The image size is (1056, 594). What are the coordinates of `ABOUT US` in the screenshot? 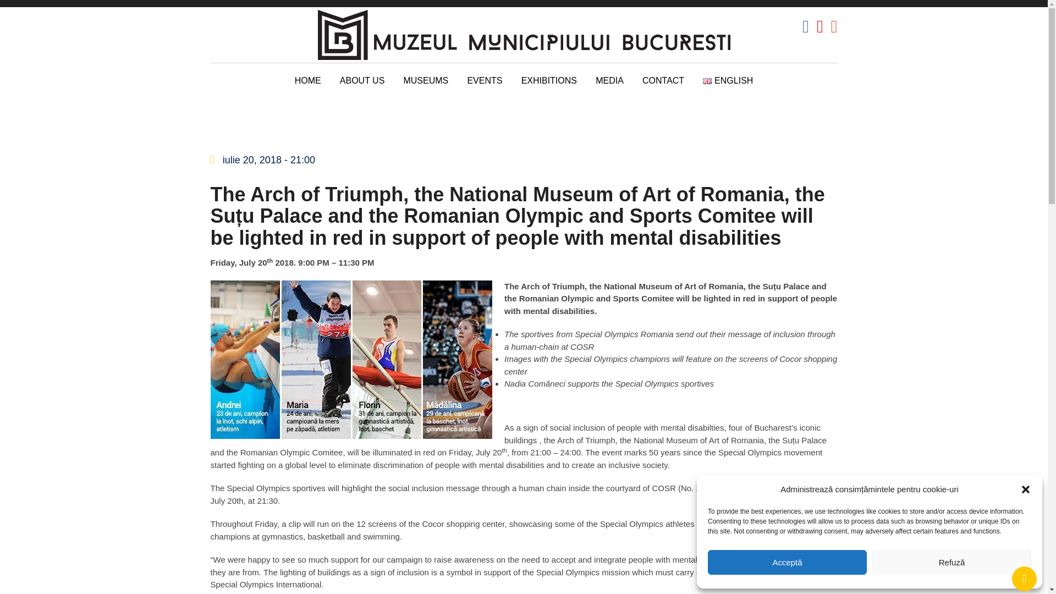 It's located at (362, 86).